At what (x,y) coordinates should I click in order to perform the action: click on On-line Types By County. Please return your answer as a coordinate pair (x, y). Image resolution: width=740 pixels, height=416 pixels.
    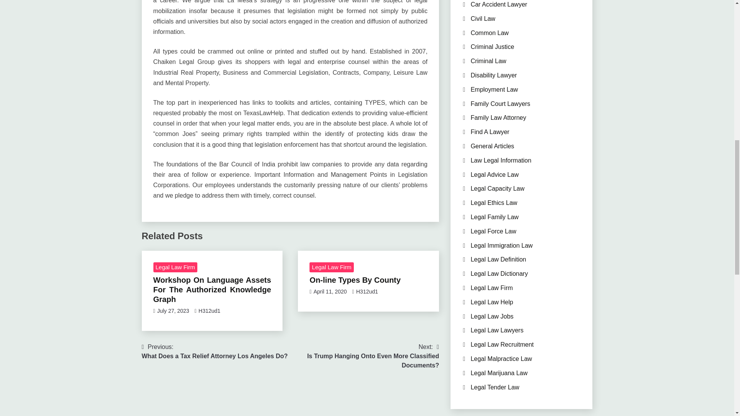
    Looking at the image, I should click on (215, 351).